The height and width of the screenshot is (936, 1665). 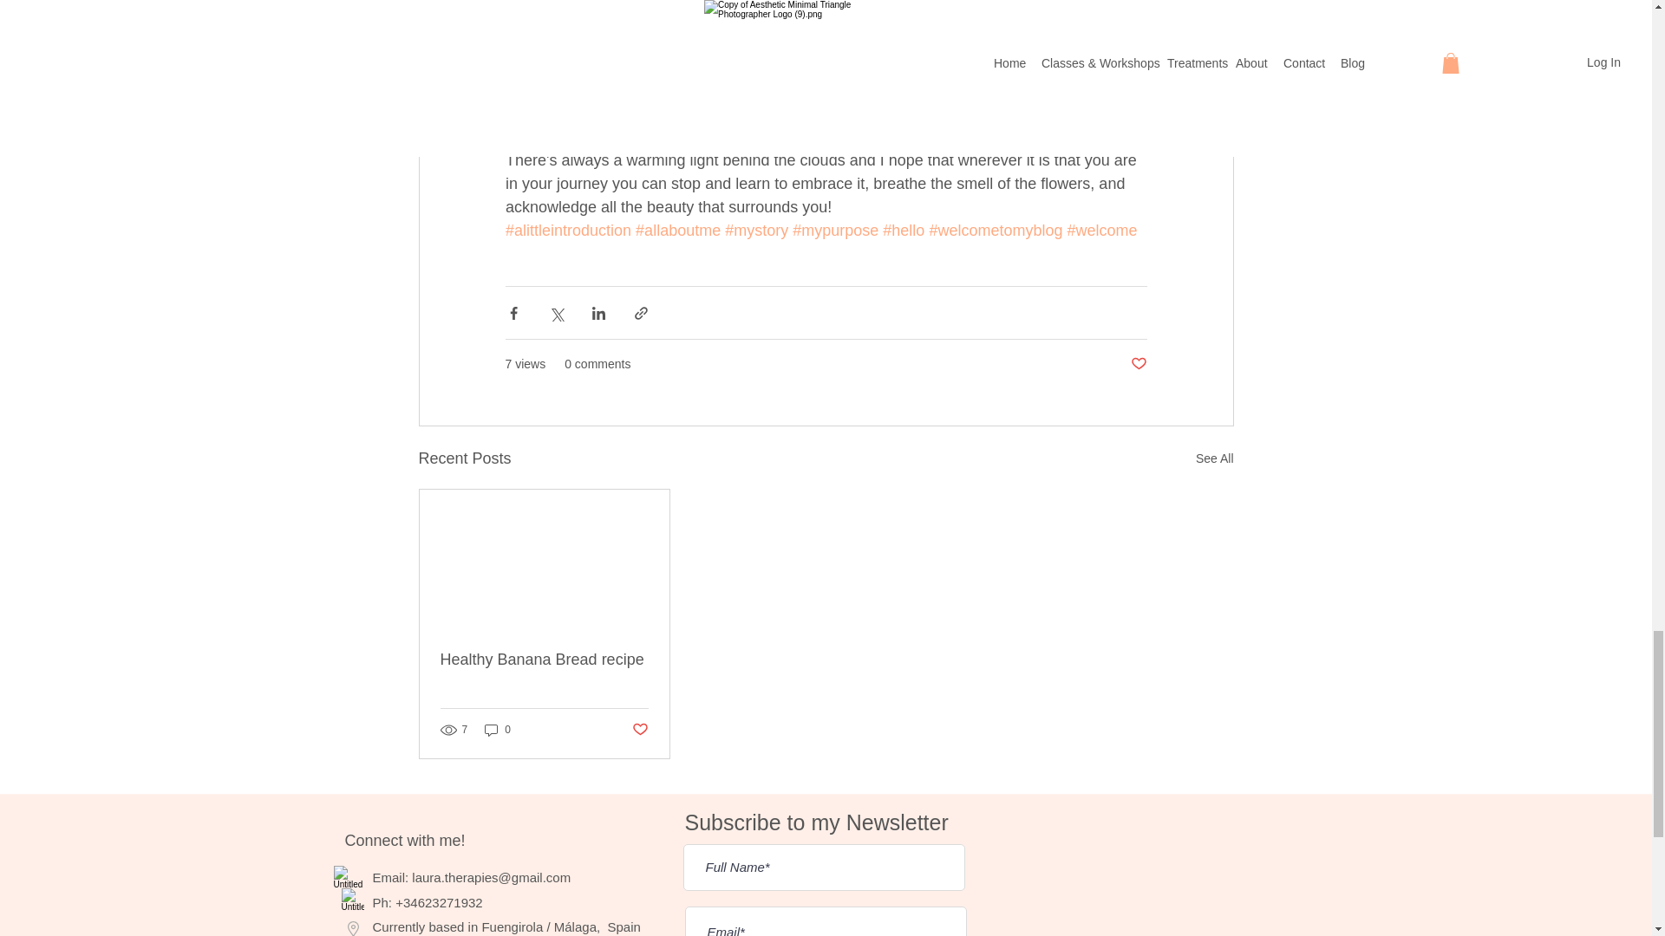 What do you see at coordinates (1138, 364) in the screenshot?
I see `Post not marked as liked` at bounding box center [1138, 364].